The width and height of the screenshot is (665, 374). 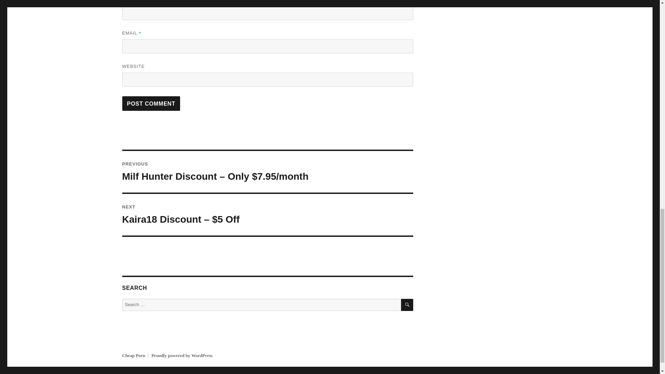 What do you see at coordinates (151, 103) in the screenshot?
I see `Post Comment` at bounding box center [151, 103].